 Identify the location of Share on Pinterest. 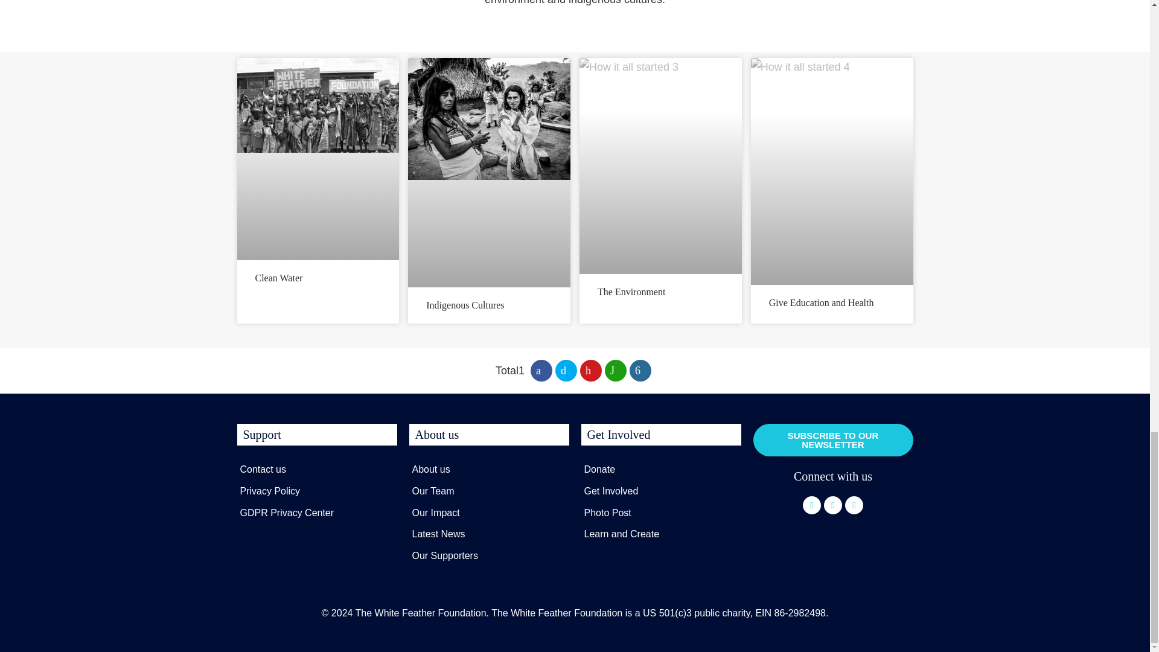
(590, 371).